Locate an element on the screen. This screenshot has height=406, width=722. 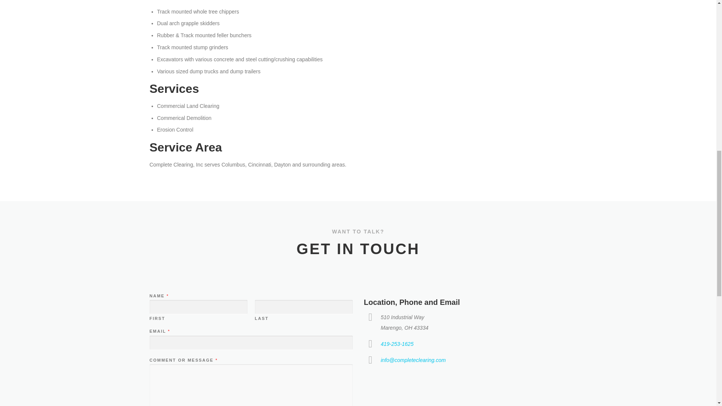
419-253-1625 is located at coordinates (396, 344).